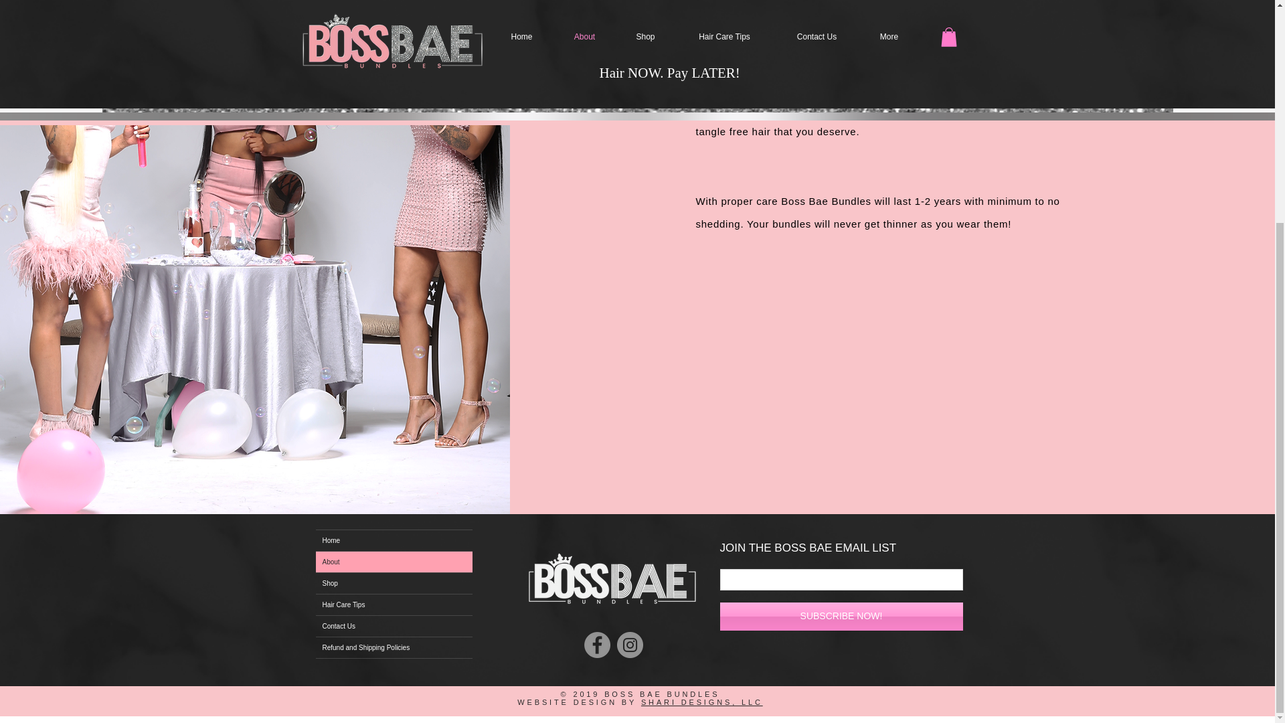  What do you see at coordinates (702, 702) in the screenshot?
I see `SHARI DESIGNS, LLC` at bounding box center [702, 702].